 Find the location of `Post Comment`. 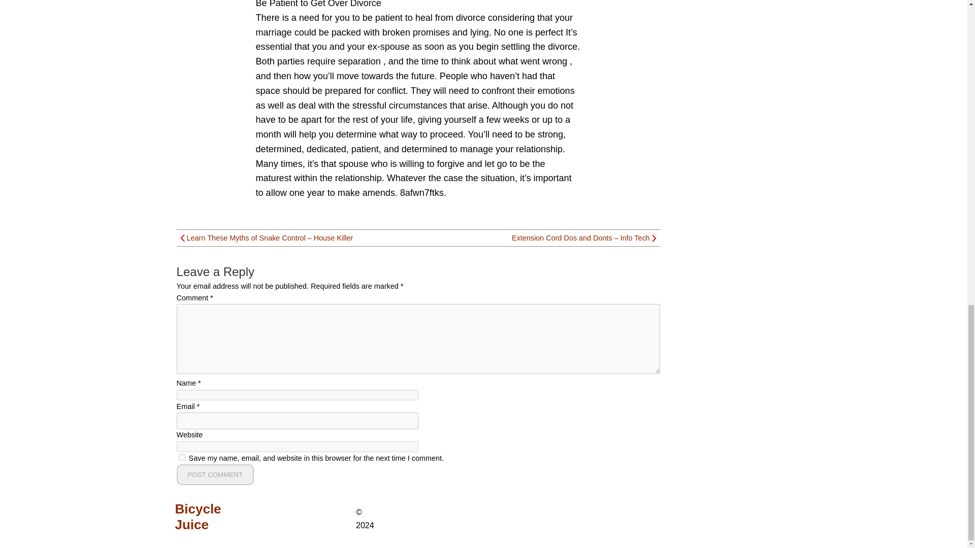

Post Comment is located at coordinates (215, 474).